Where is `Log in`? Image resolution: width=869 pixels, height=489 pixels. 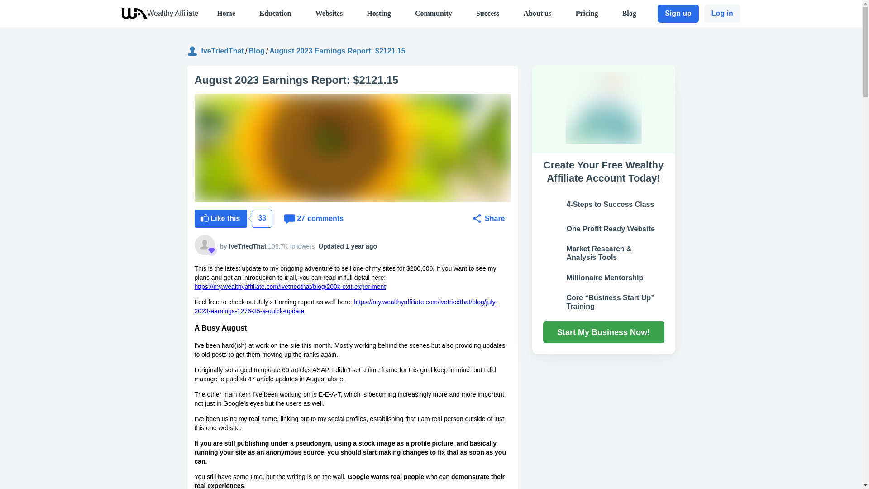
Log in is located at coordinates (172, 13).